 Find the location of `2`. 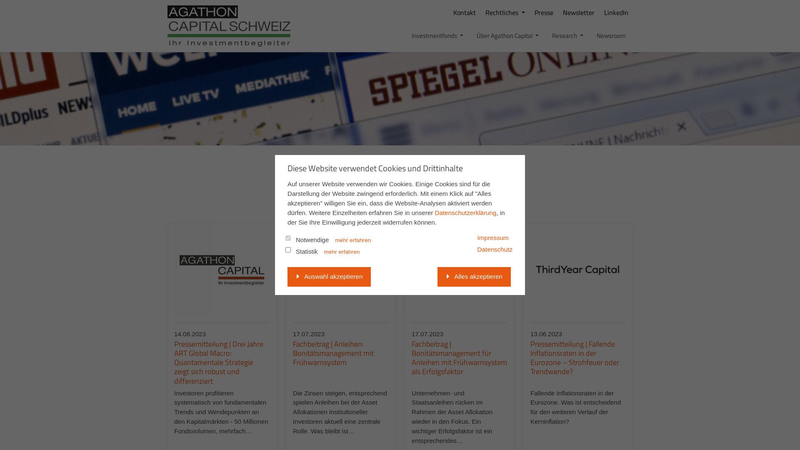

2 is located at coordinates (377, 210).